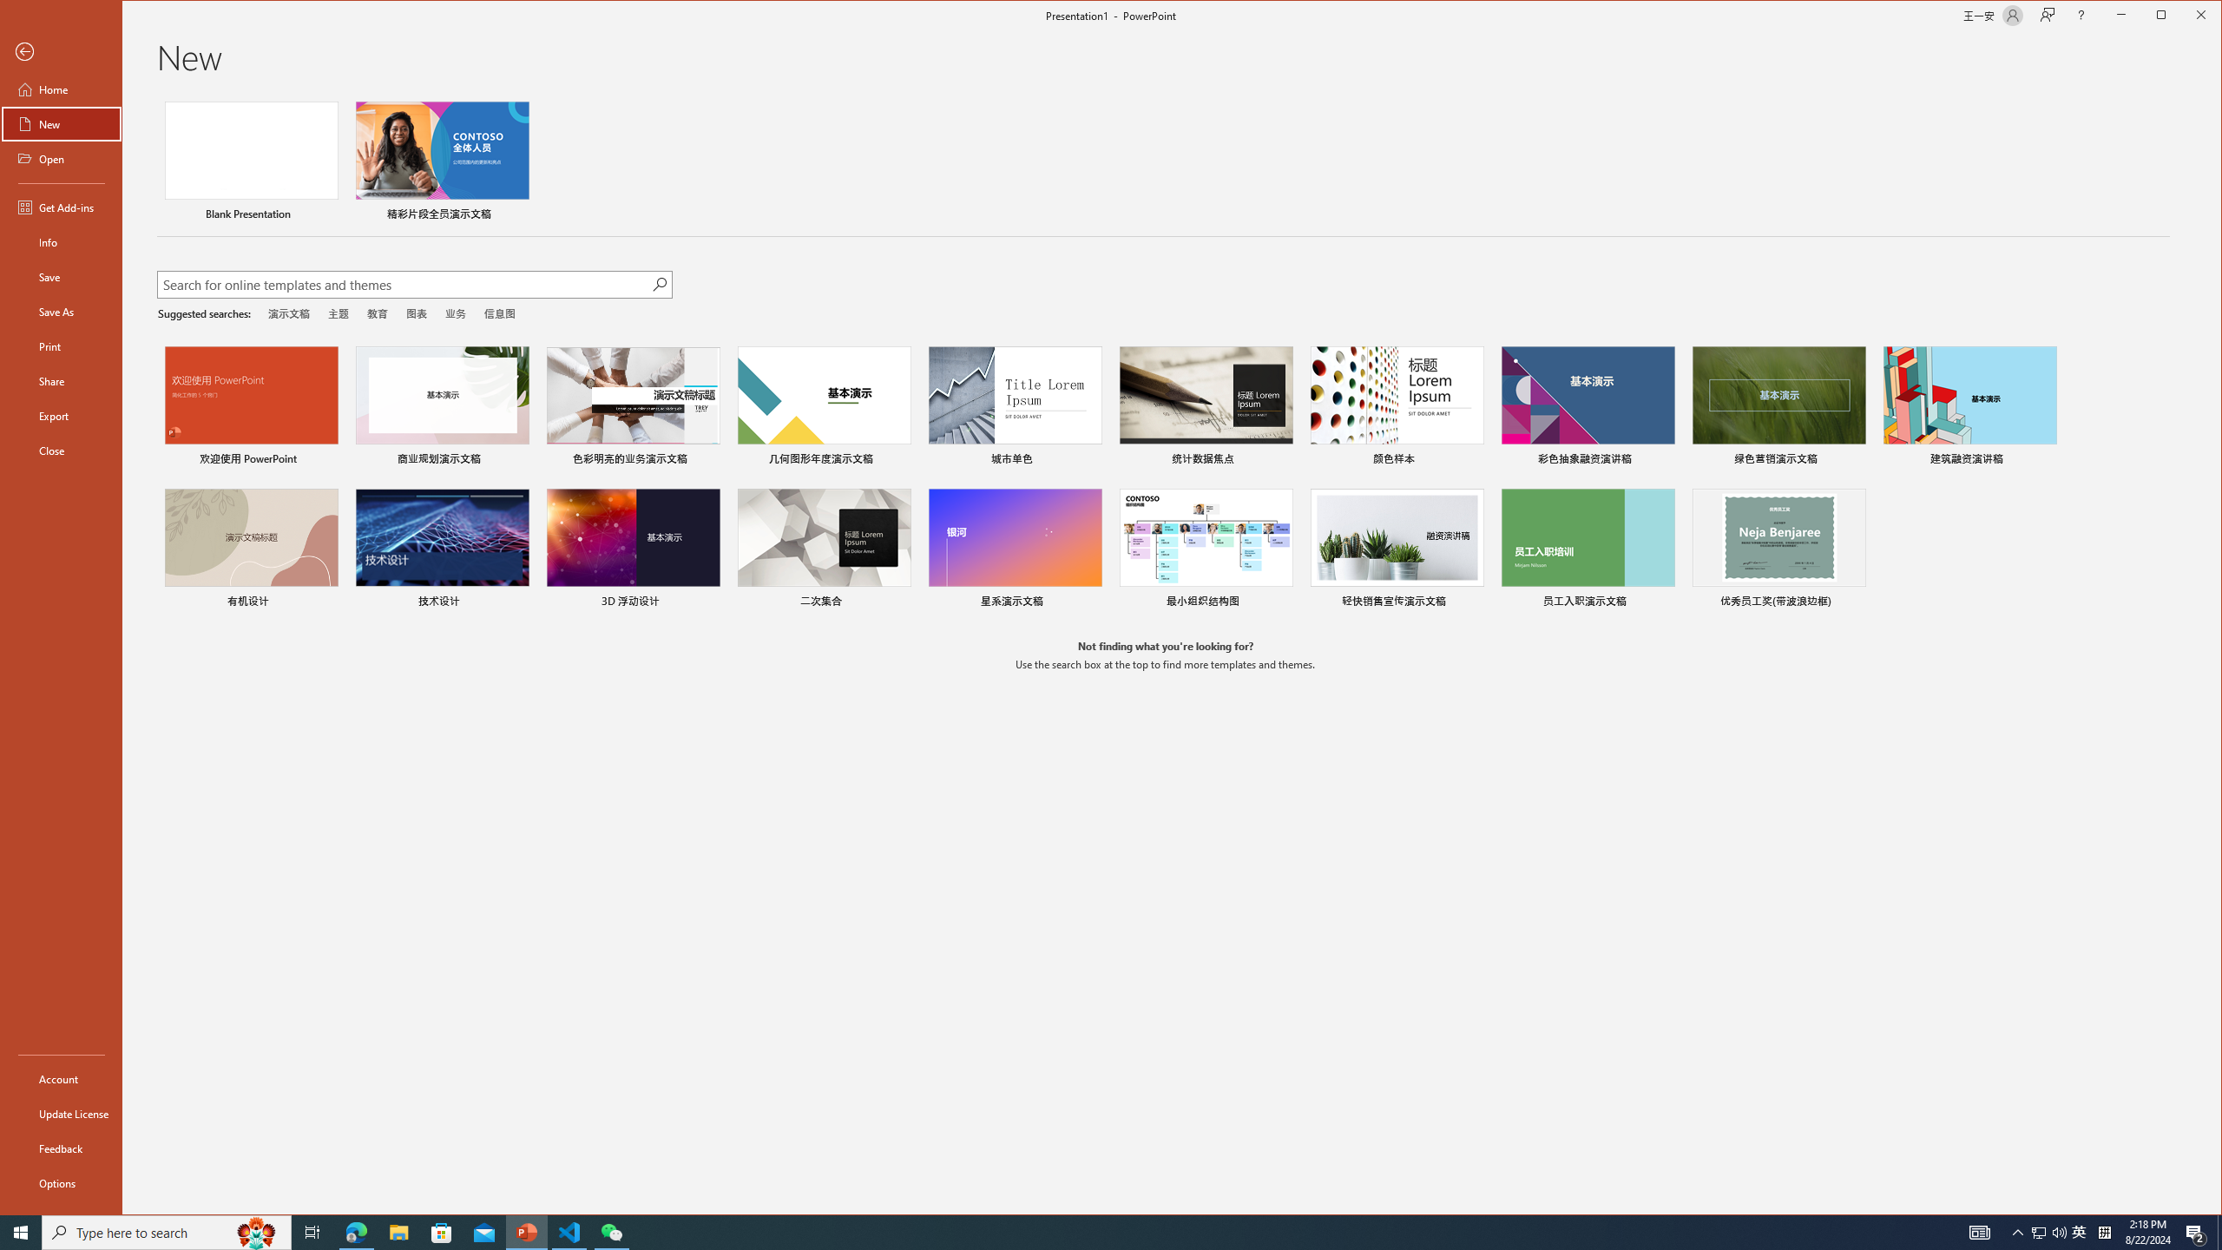 This screenshot has width=2222, height=1250. Describe the element at coordinates (61, 1148) in the screenshot. I see `Feedback` at that location.